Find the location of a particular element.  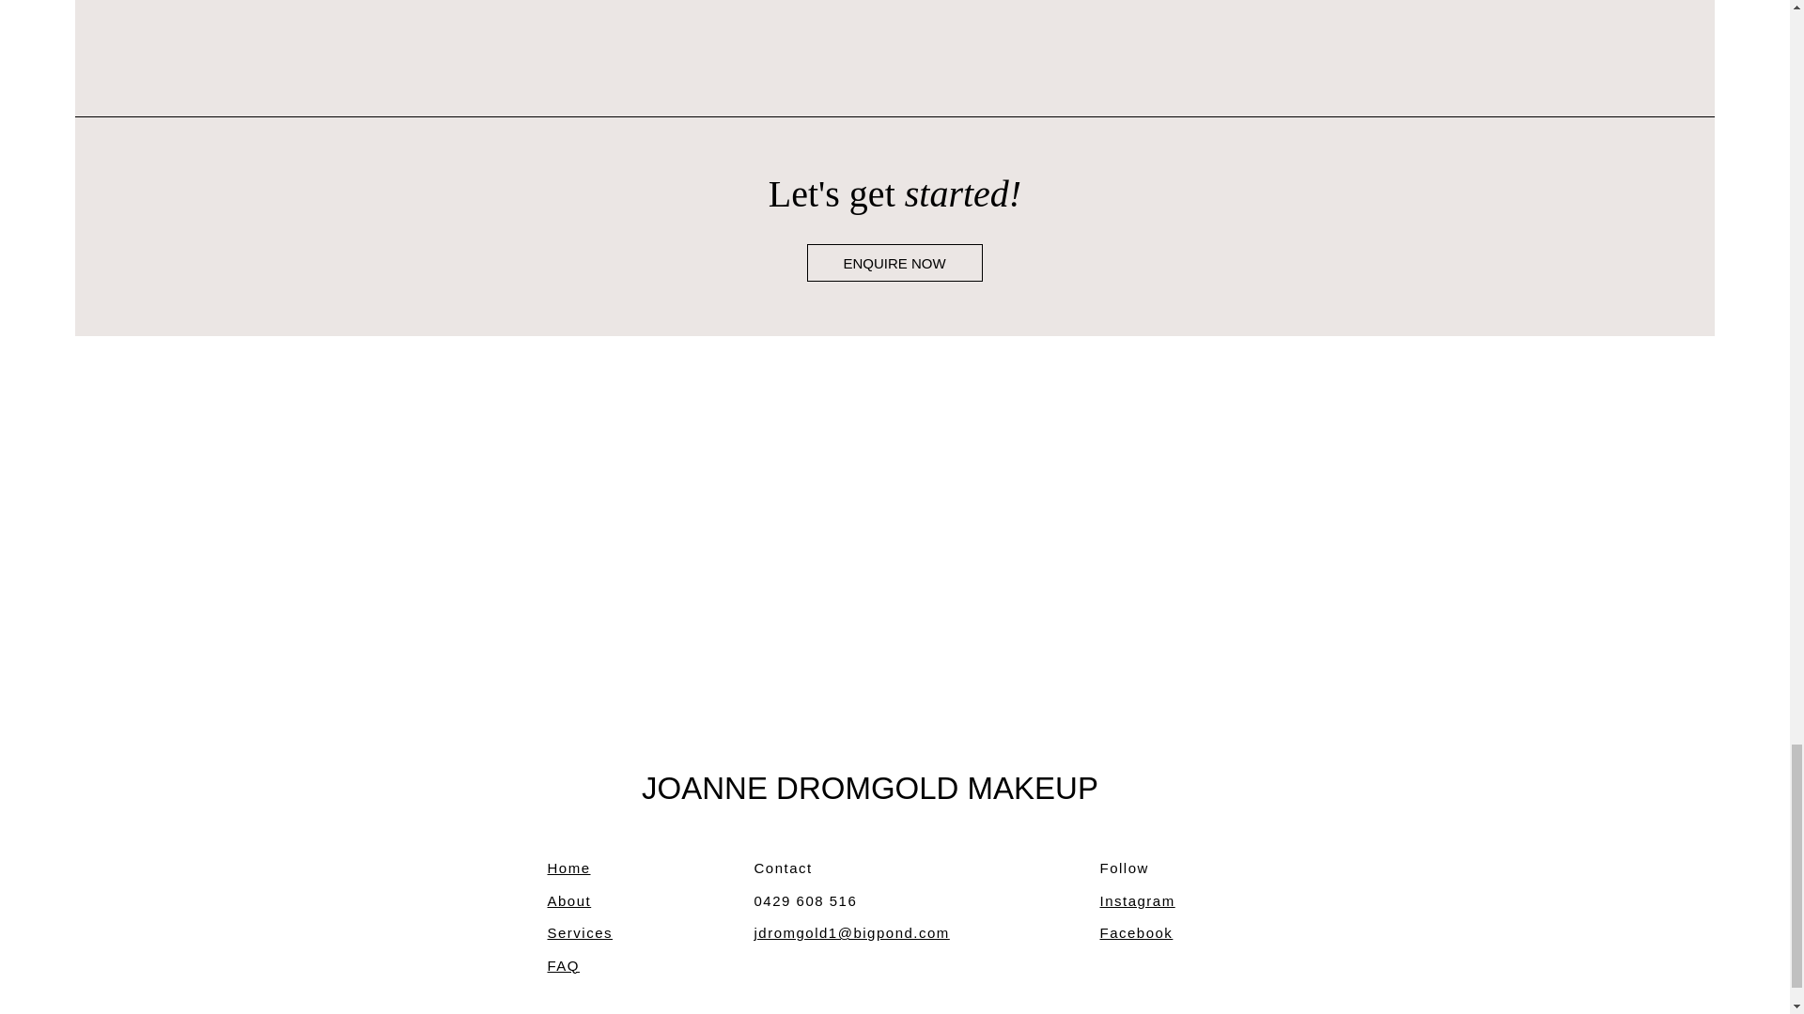

Instagram is located at coordinates (1136, 900).